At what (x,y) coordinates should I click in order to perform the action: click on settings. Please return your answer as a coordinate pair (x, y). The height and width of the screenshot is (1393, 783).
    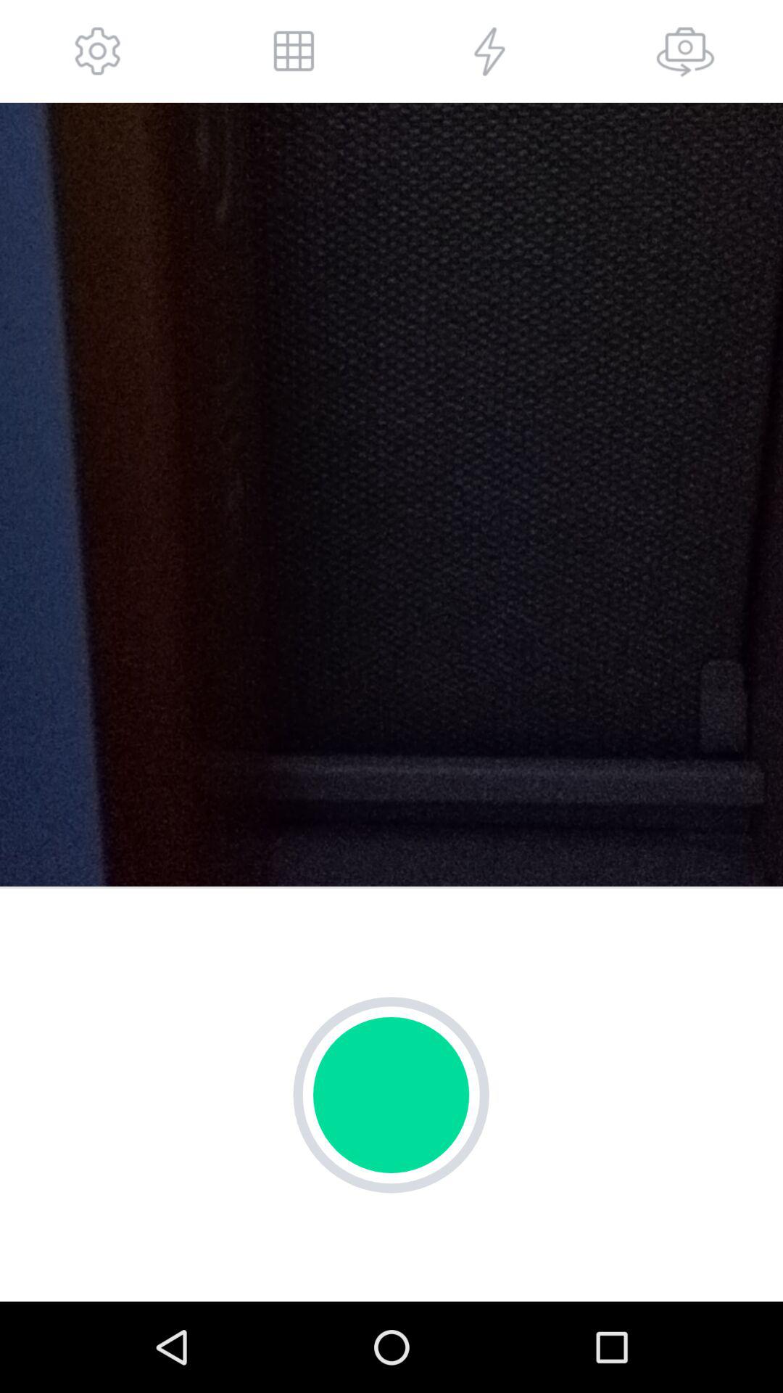
    Looking at the image, I should click on (98, 51).